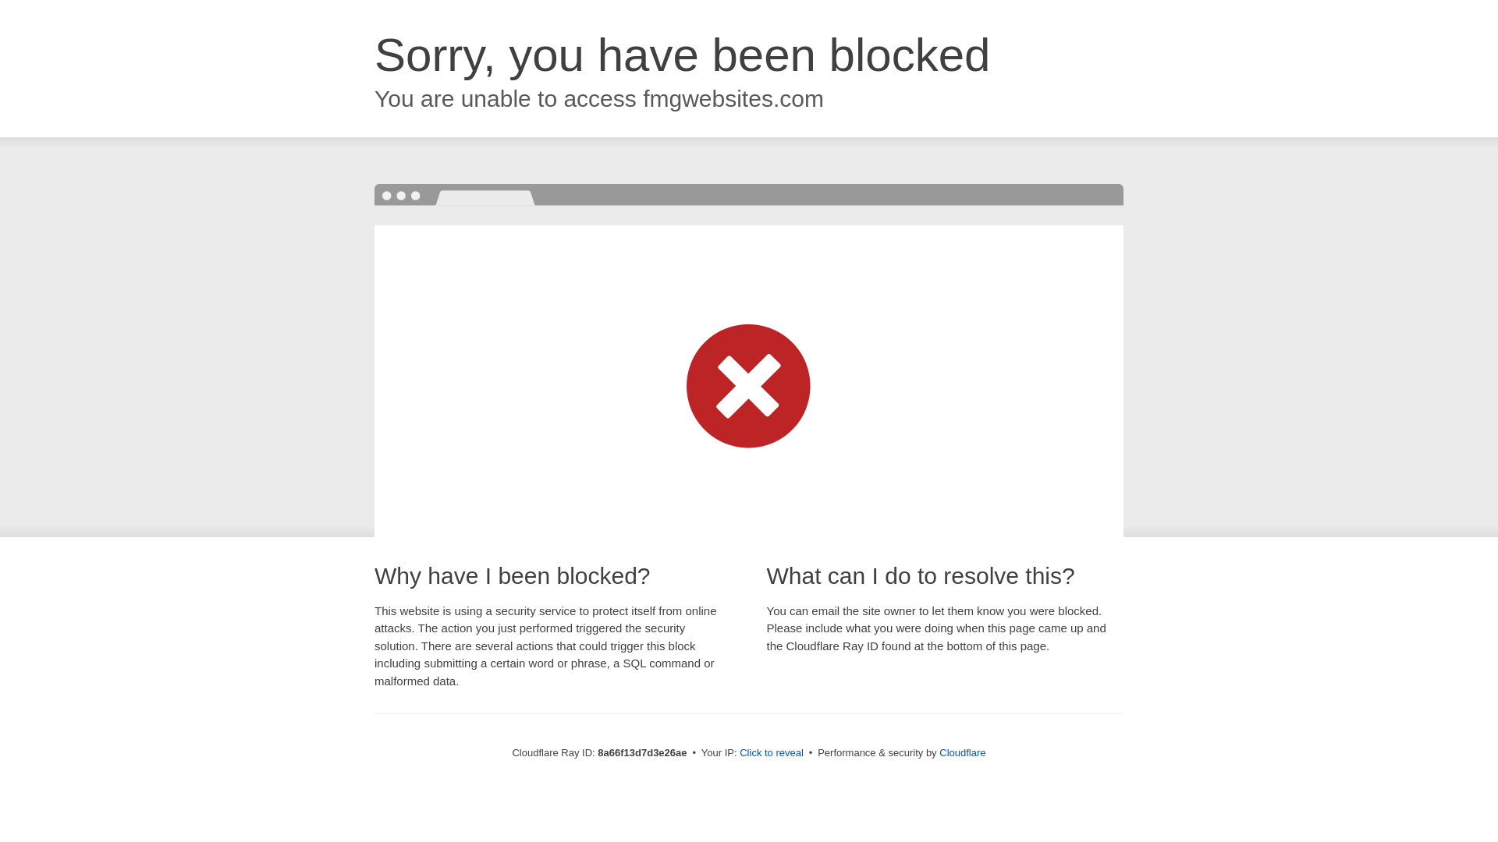 The height and width of the screenshot is (842, 1498). I want to click on Click to reveal, so click(771, 753).